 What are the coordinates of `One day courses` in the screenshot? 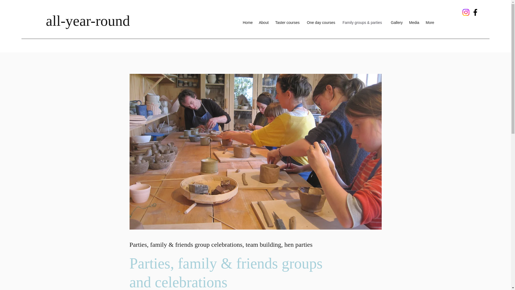 It's located at (322, 22).